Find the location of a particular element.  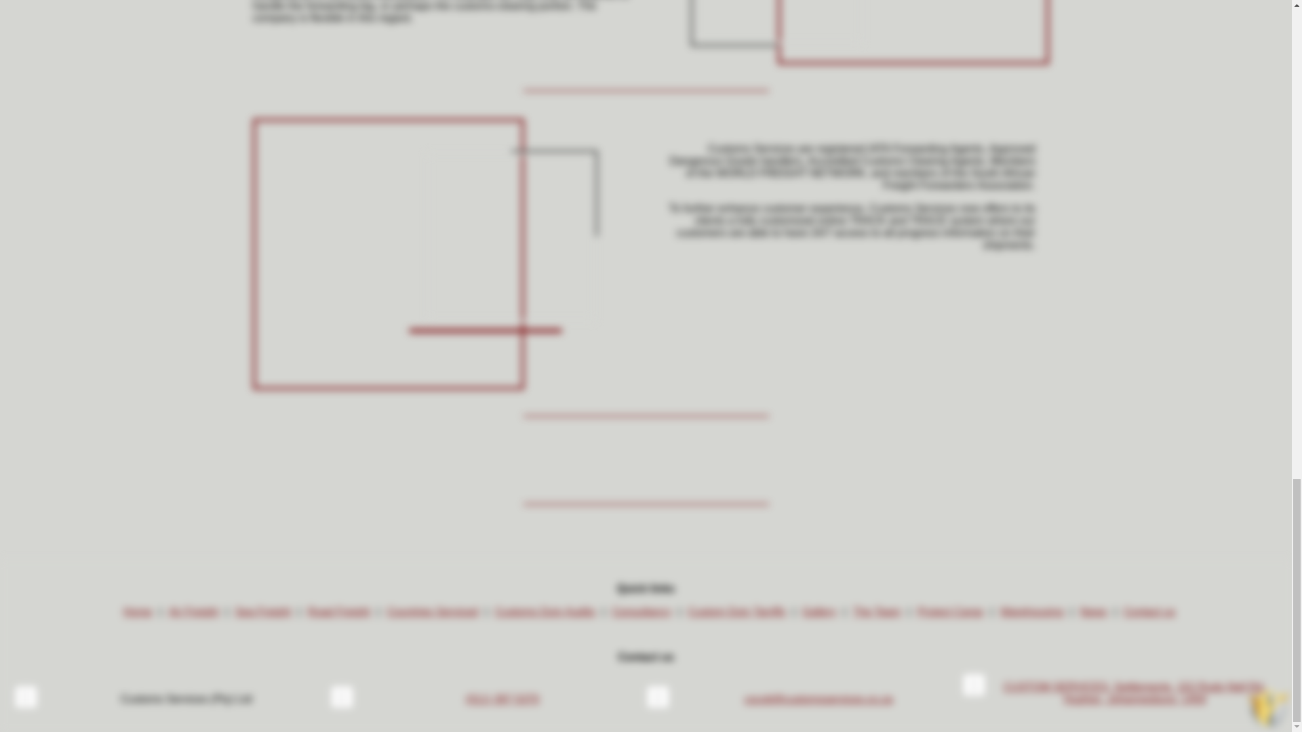

Sea Freight is located at coordinates (263, 611).